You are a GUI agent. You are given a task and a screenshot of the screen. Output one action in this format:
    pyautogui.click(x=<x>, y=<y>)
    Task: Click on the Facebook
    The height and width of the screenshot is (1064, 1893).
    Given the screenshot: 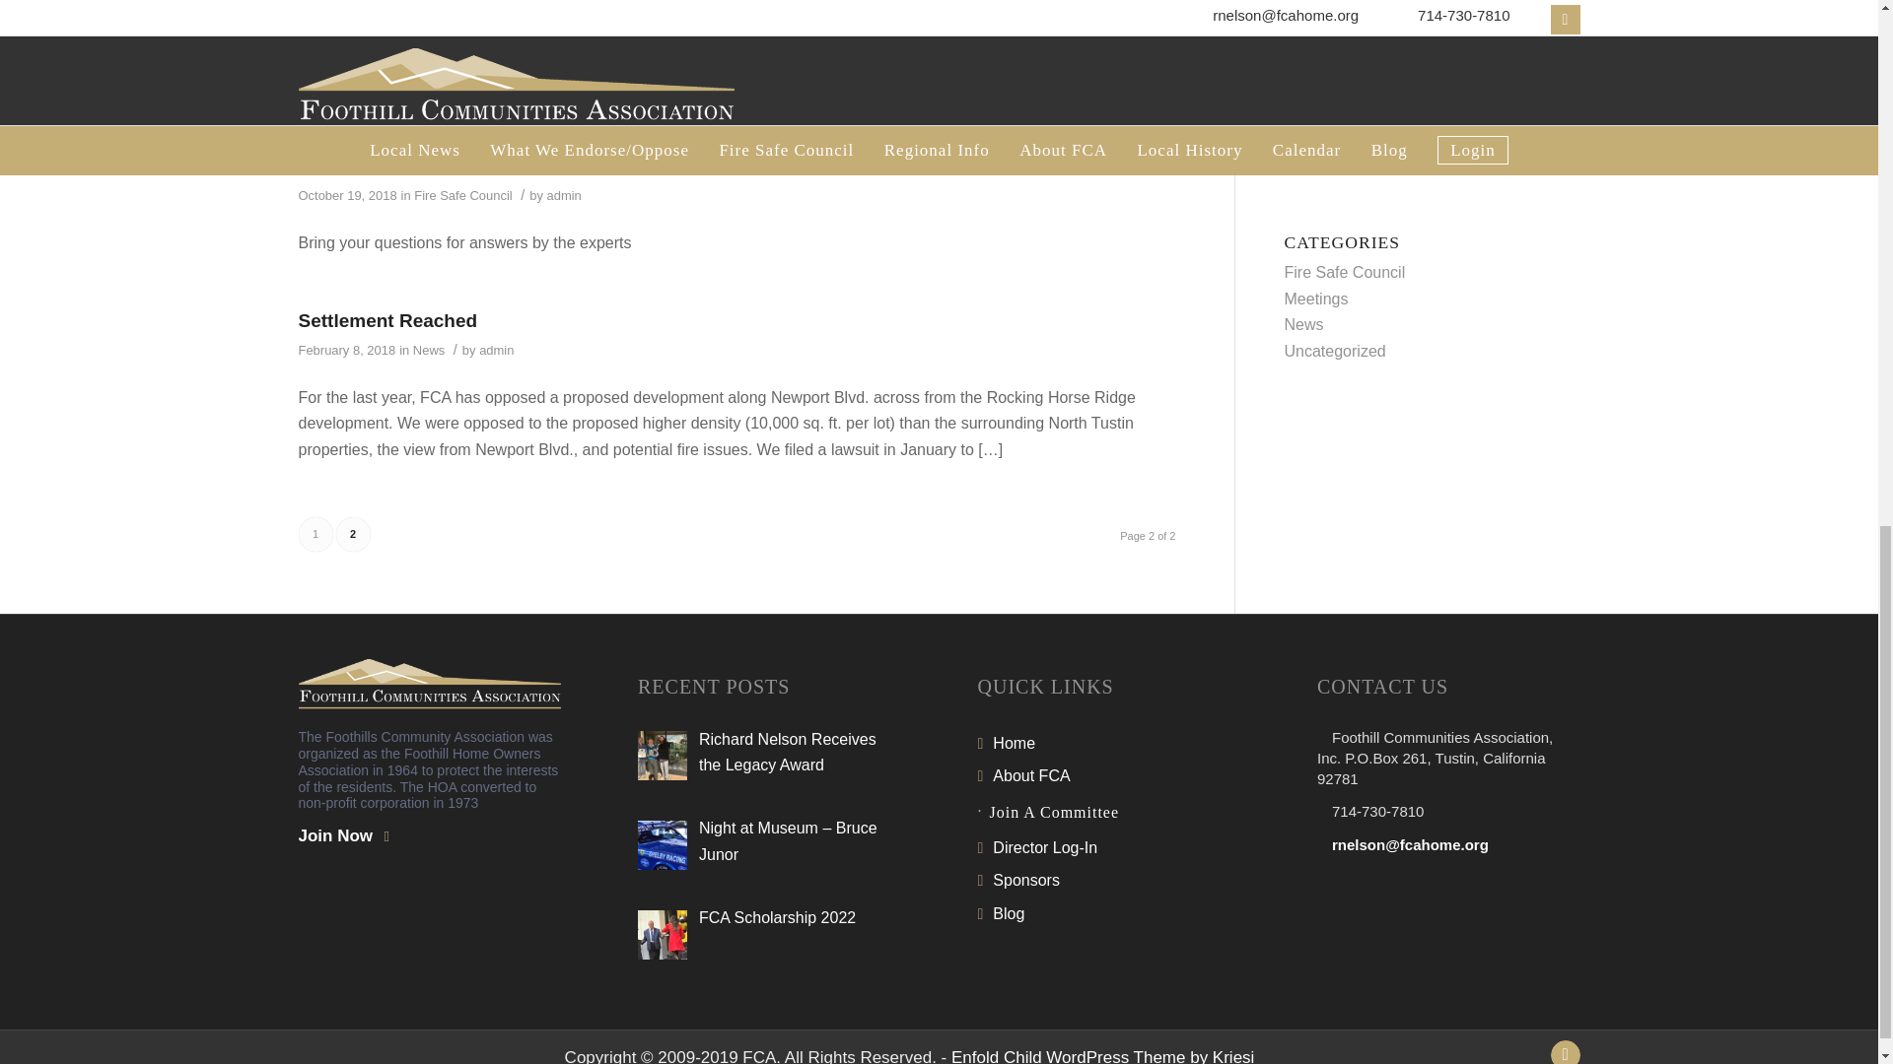 What is the action you would take?
    pyautogui.click(x=1564, y=1052)
    